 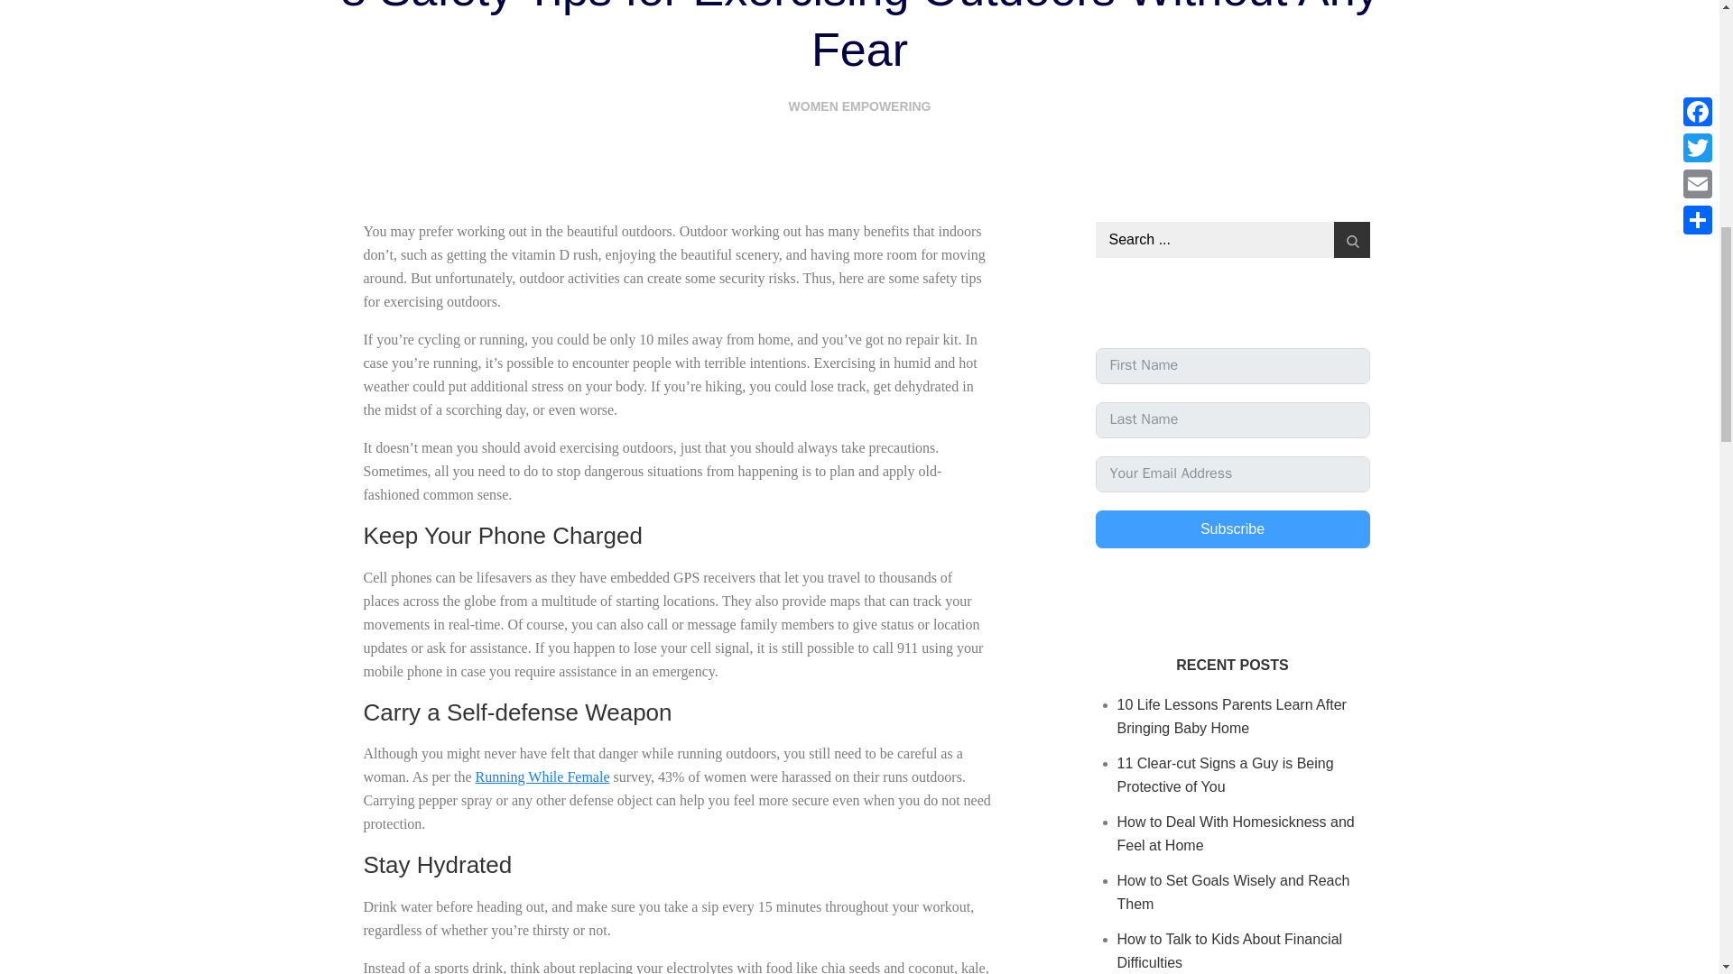 What do you see at coordinates (542, 777) in the screenshot?
I see `Running While Female` at bounding box center [542, 777].